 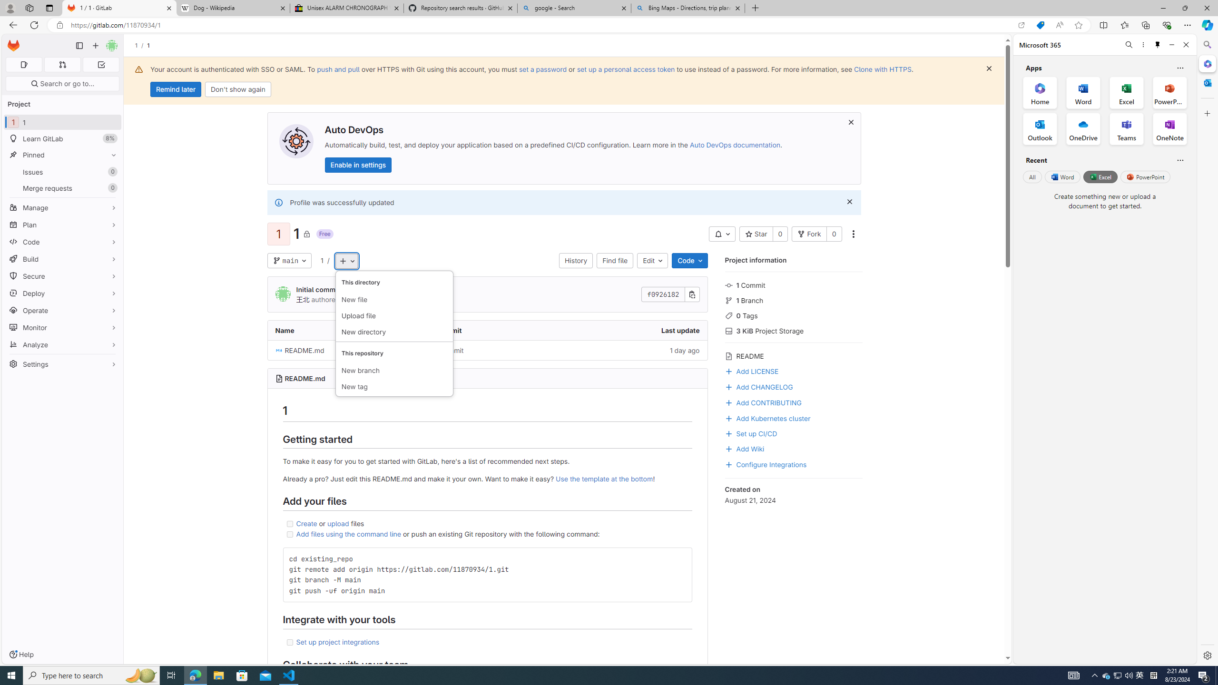 I want to click on  Star, so click(x=756, y=234).